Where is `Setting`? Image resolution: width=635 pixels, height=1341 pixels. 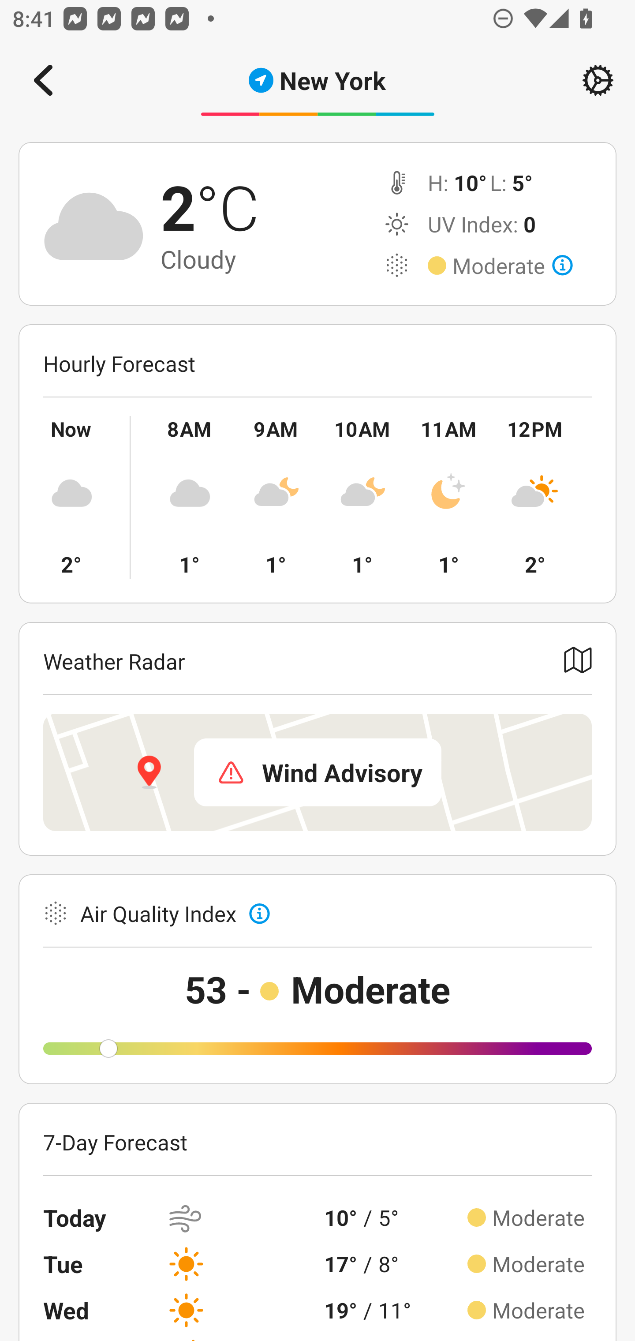
Setting is located at coordinates (598, 80).